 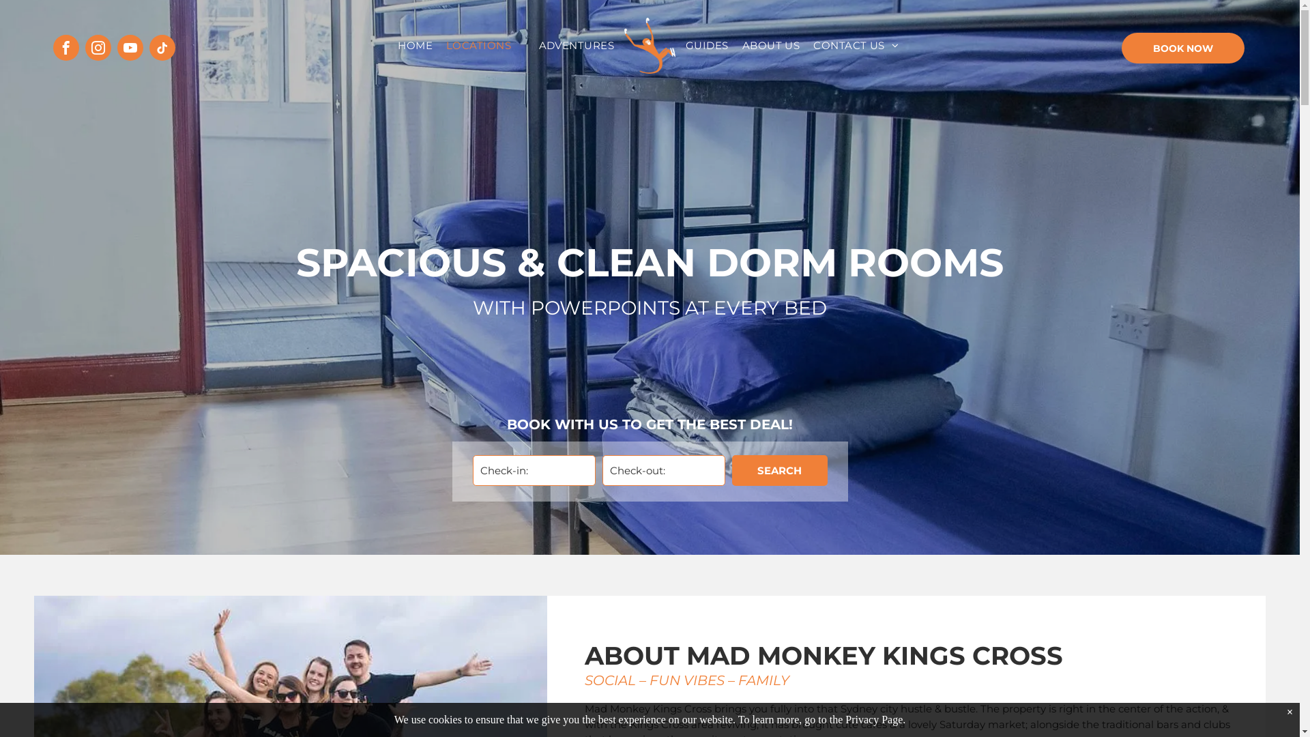 I want to click on Privacy Page, so click(x=874, y=719).